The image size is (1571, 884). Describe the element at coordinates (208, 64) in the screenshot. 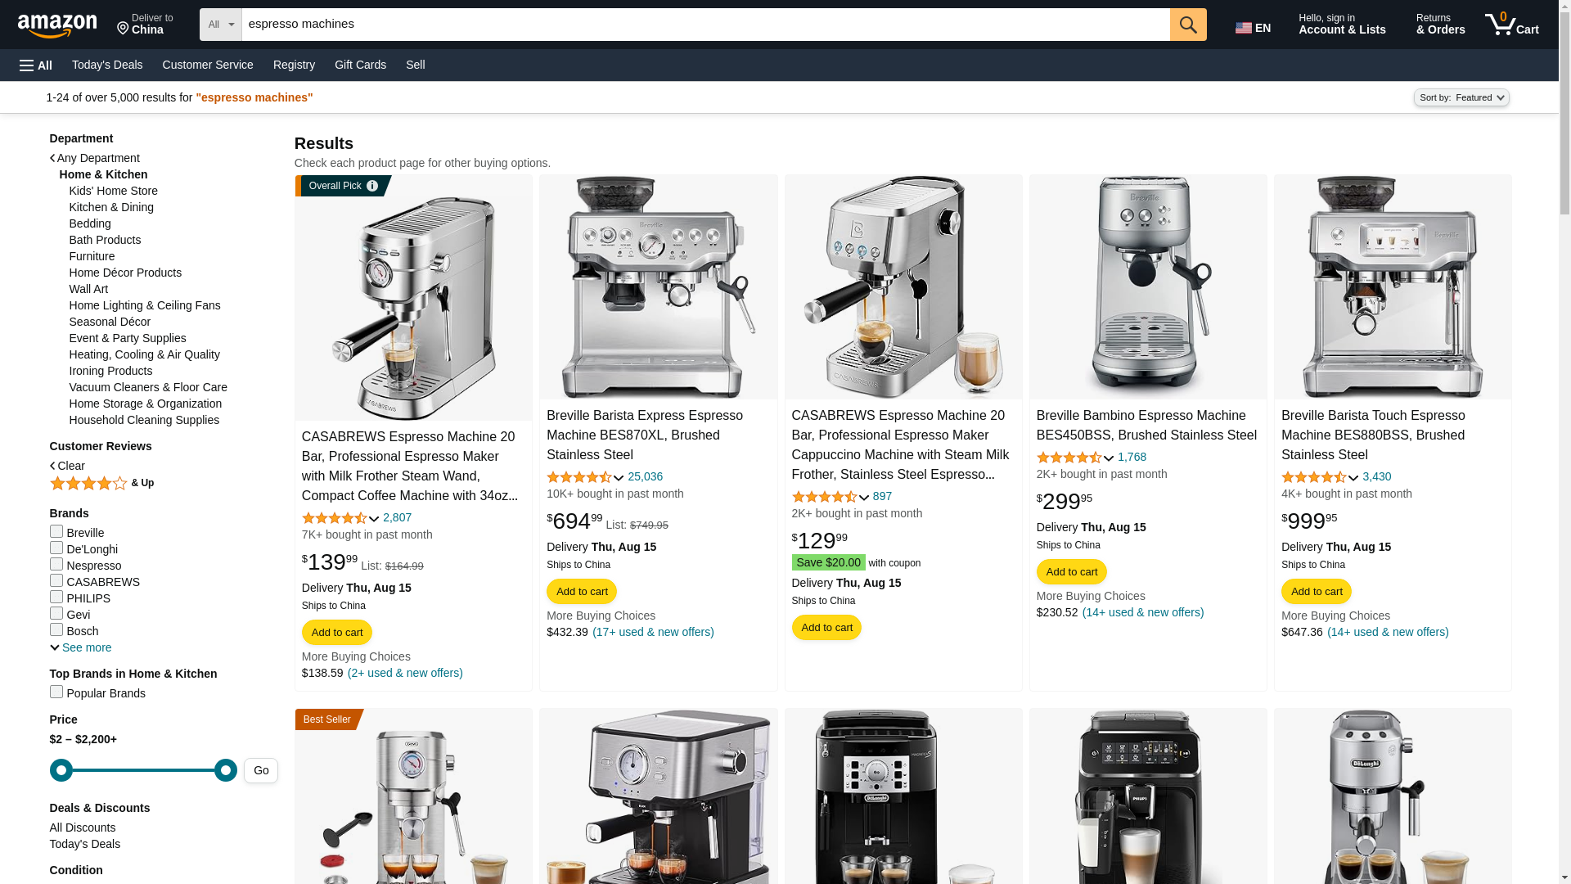

I see `Customer Service` at that location.